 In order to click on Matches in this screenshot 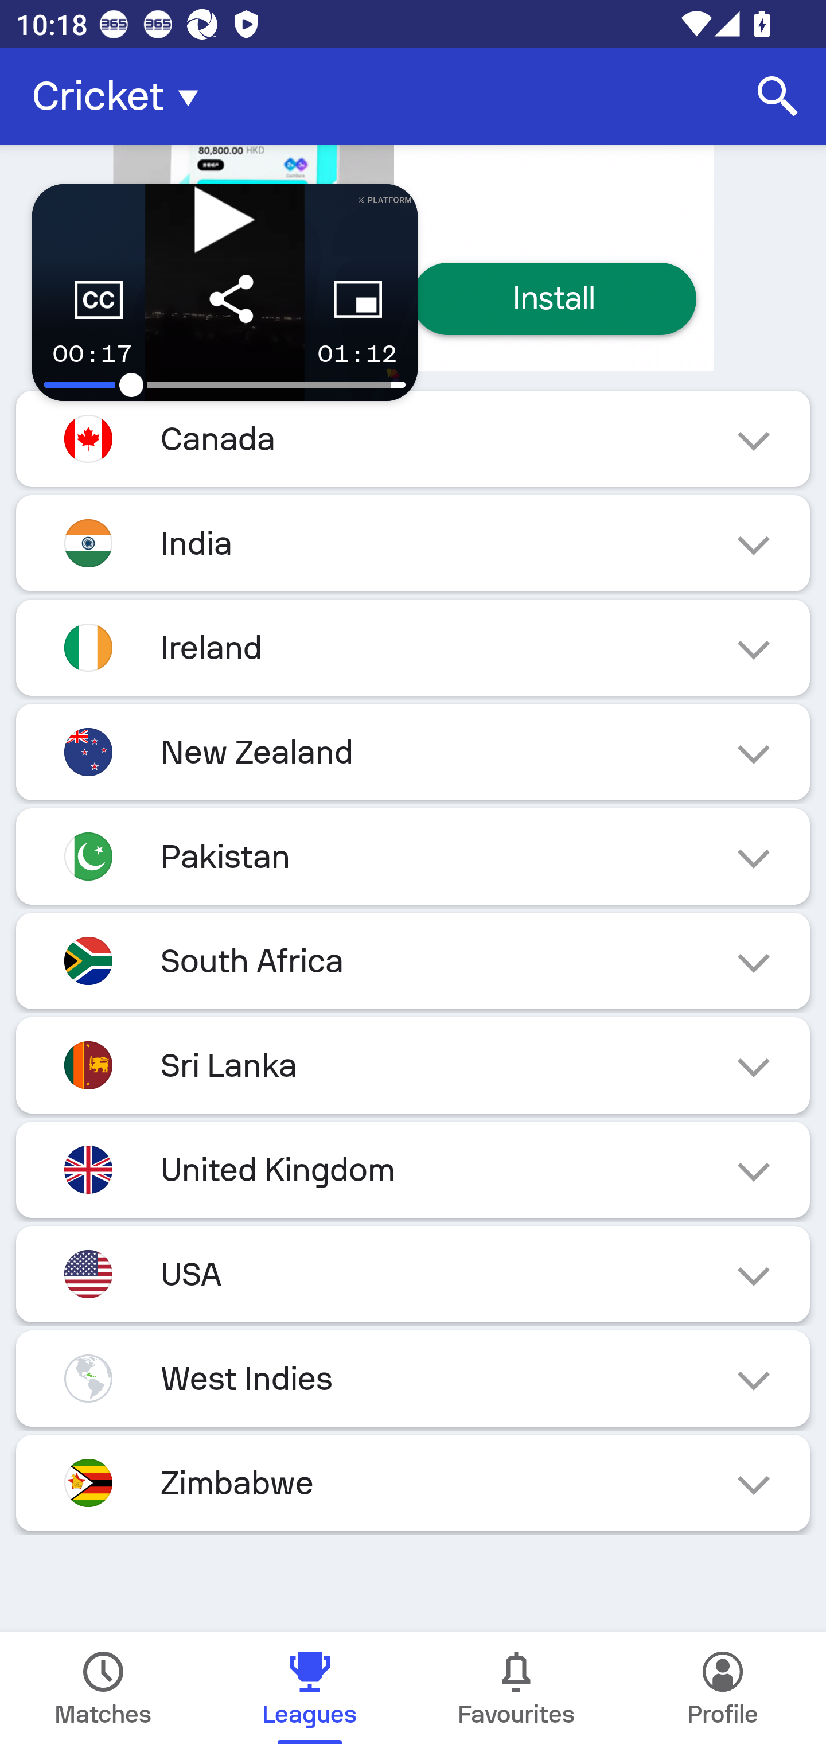, I will do `click(103, 1688)`.